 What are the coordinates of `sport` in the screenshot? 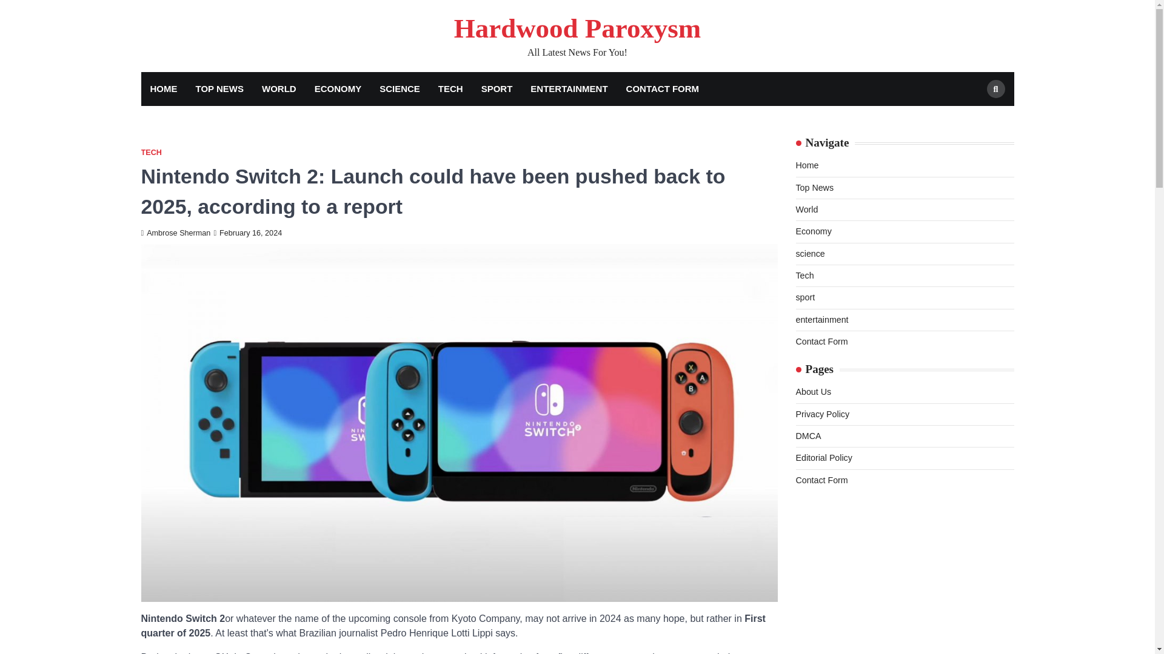 It's located at (805, 297).